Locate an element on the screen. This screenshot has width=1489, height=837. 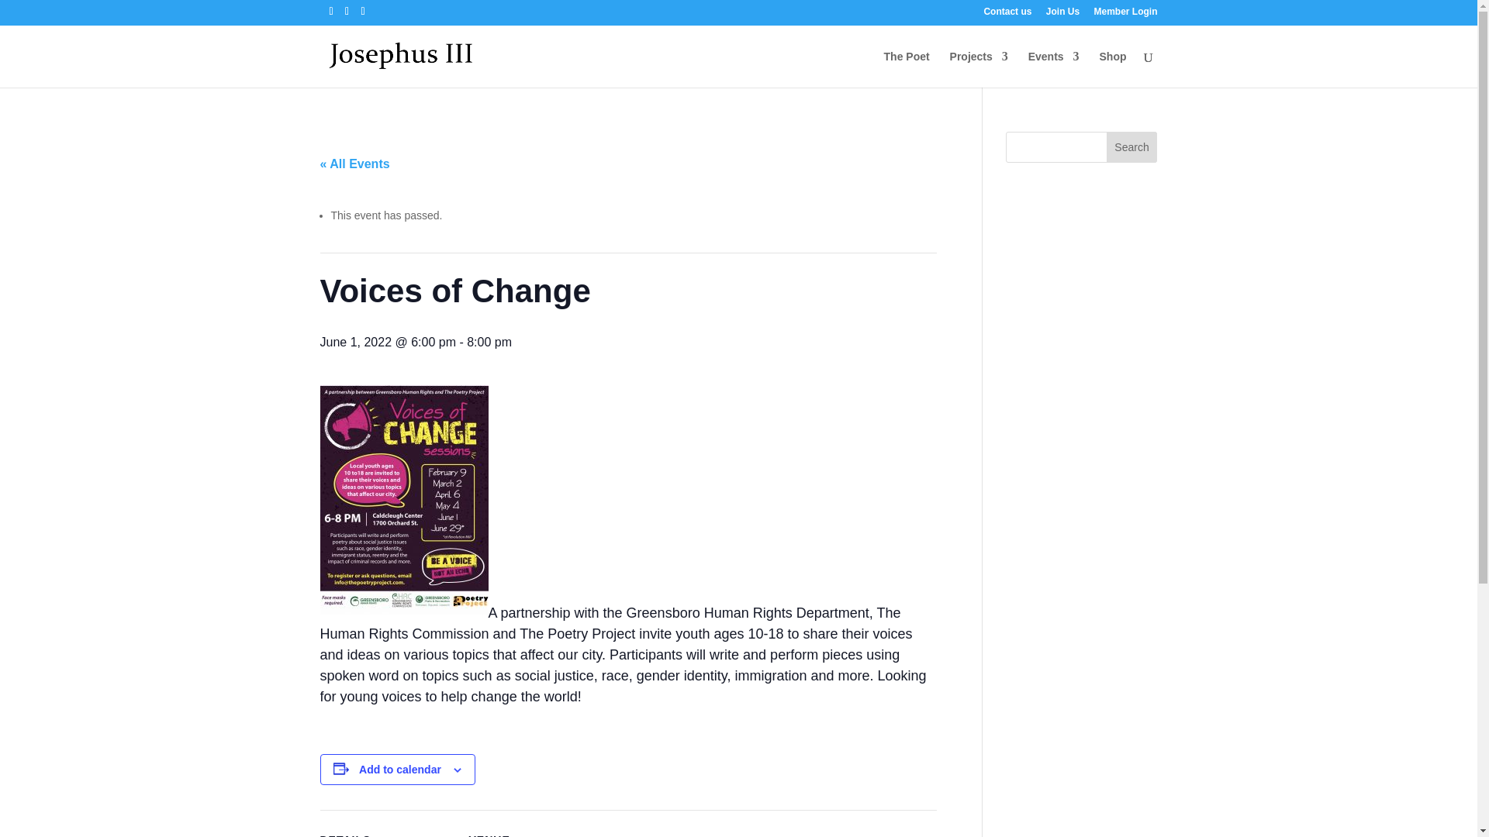
Join Us is located at coordinates (1062, 15).